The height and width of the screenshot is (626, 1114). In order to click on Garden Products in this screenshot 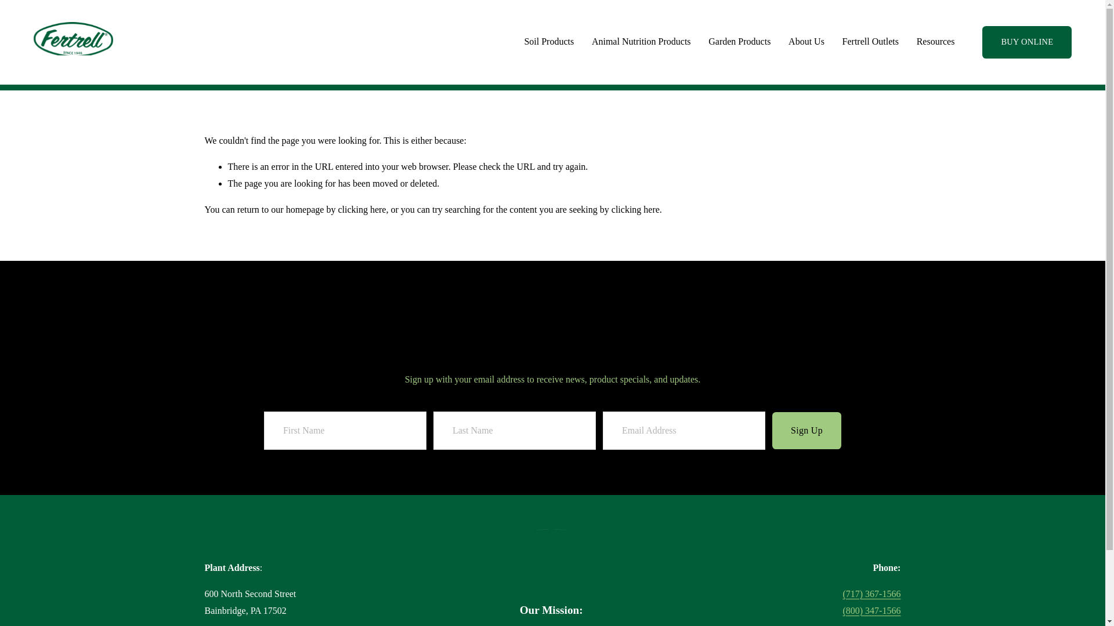, I will do `click(739, 42)`.